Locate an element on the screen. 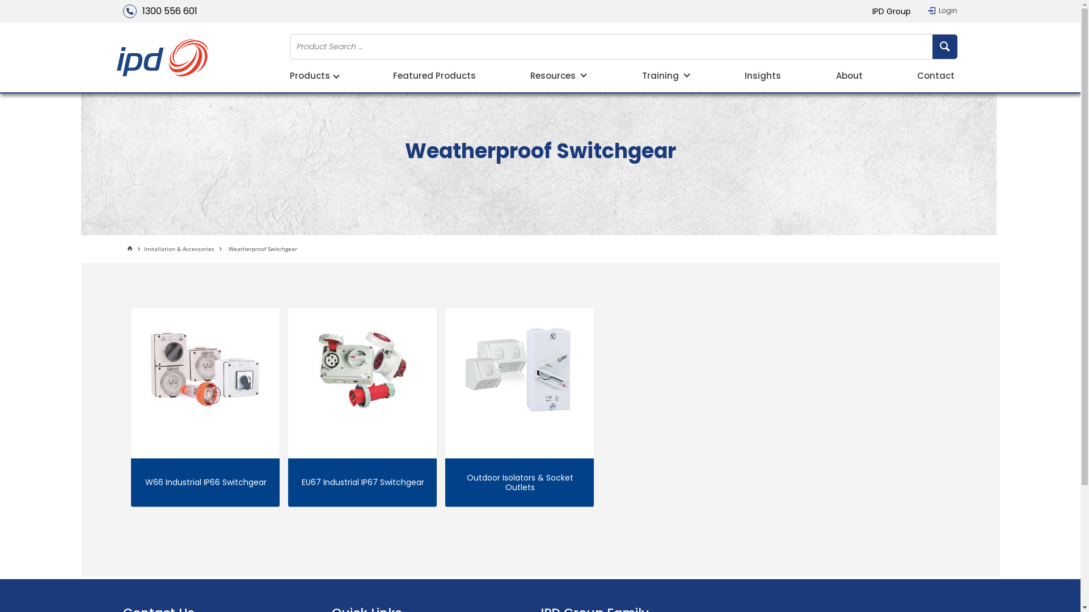 This screenshot has width=1089, height=612. Insights is located at coordinates (763, 77).